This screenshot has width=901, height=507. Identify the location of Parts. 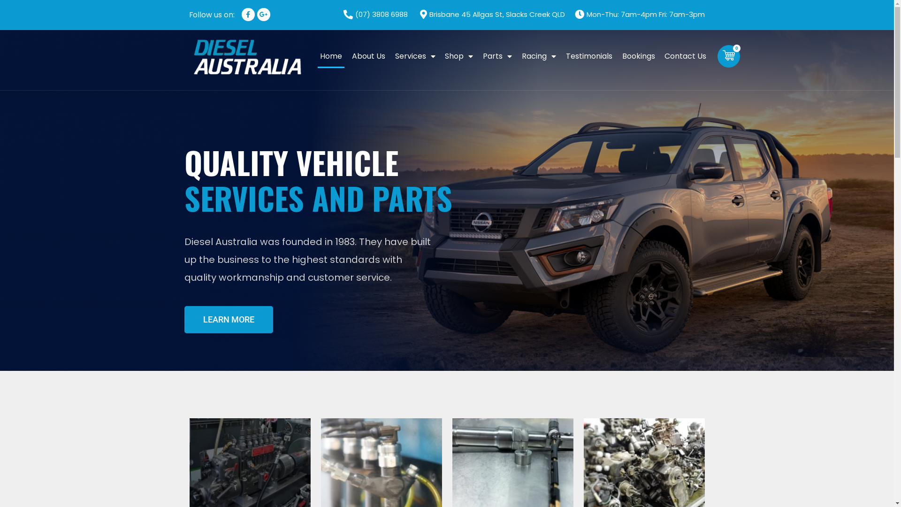
(497, 56).